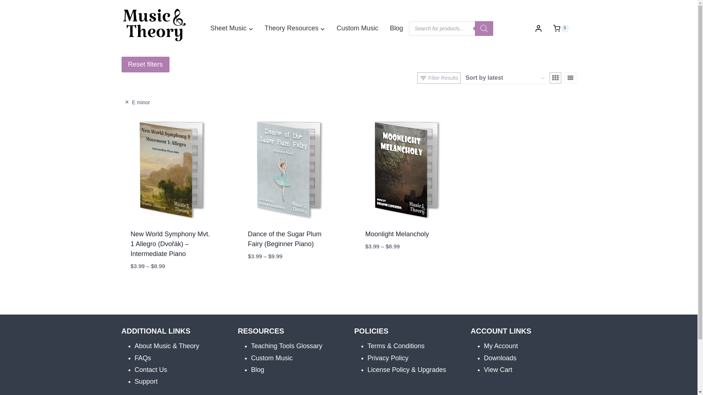 The image size is (703, 395). I want to click on Sheet Music, so click(231, 28).